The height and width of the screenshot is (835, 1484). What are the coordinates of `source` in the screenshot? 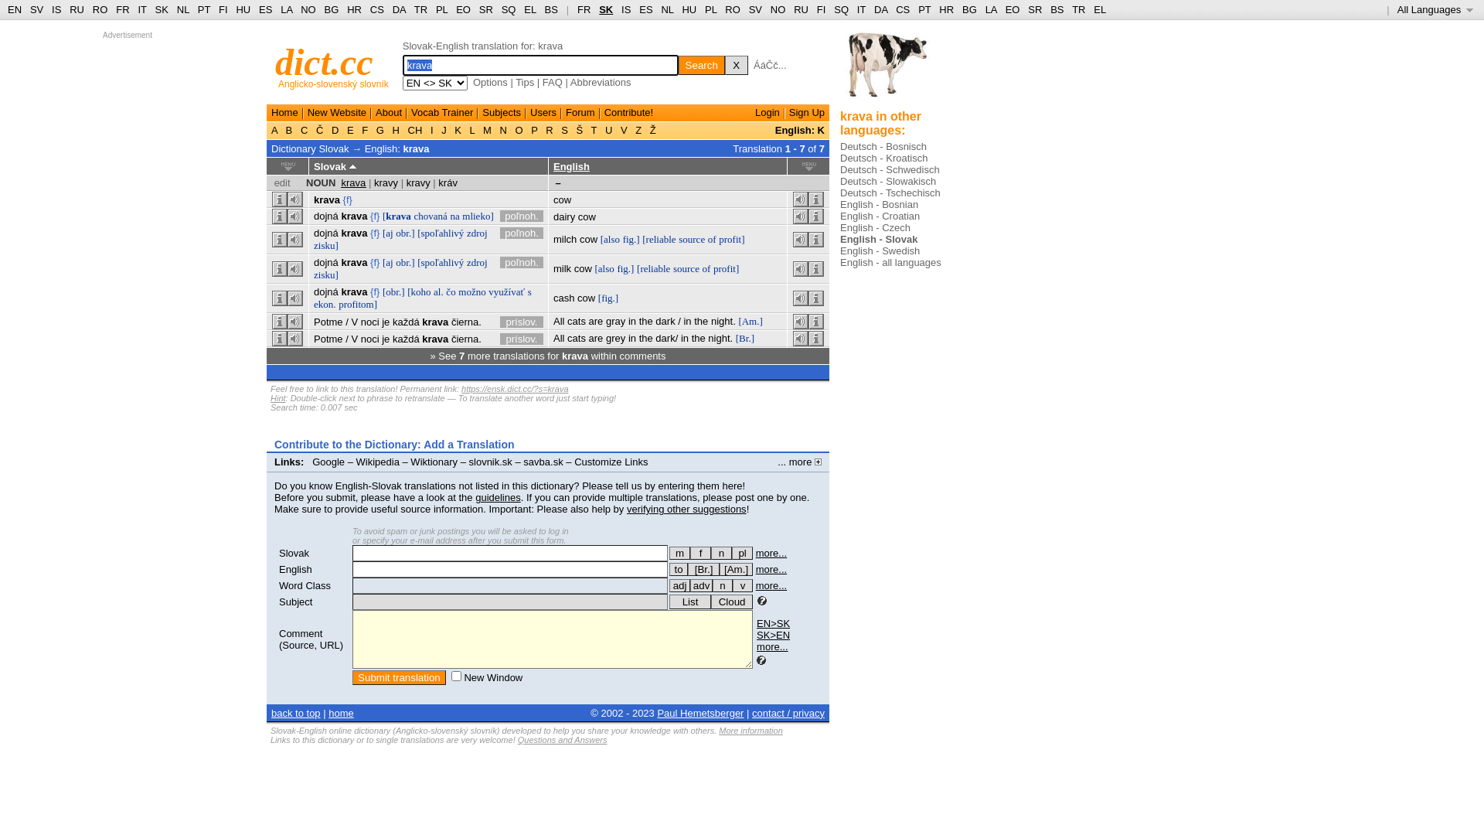 It's located at (686, 269).